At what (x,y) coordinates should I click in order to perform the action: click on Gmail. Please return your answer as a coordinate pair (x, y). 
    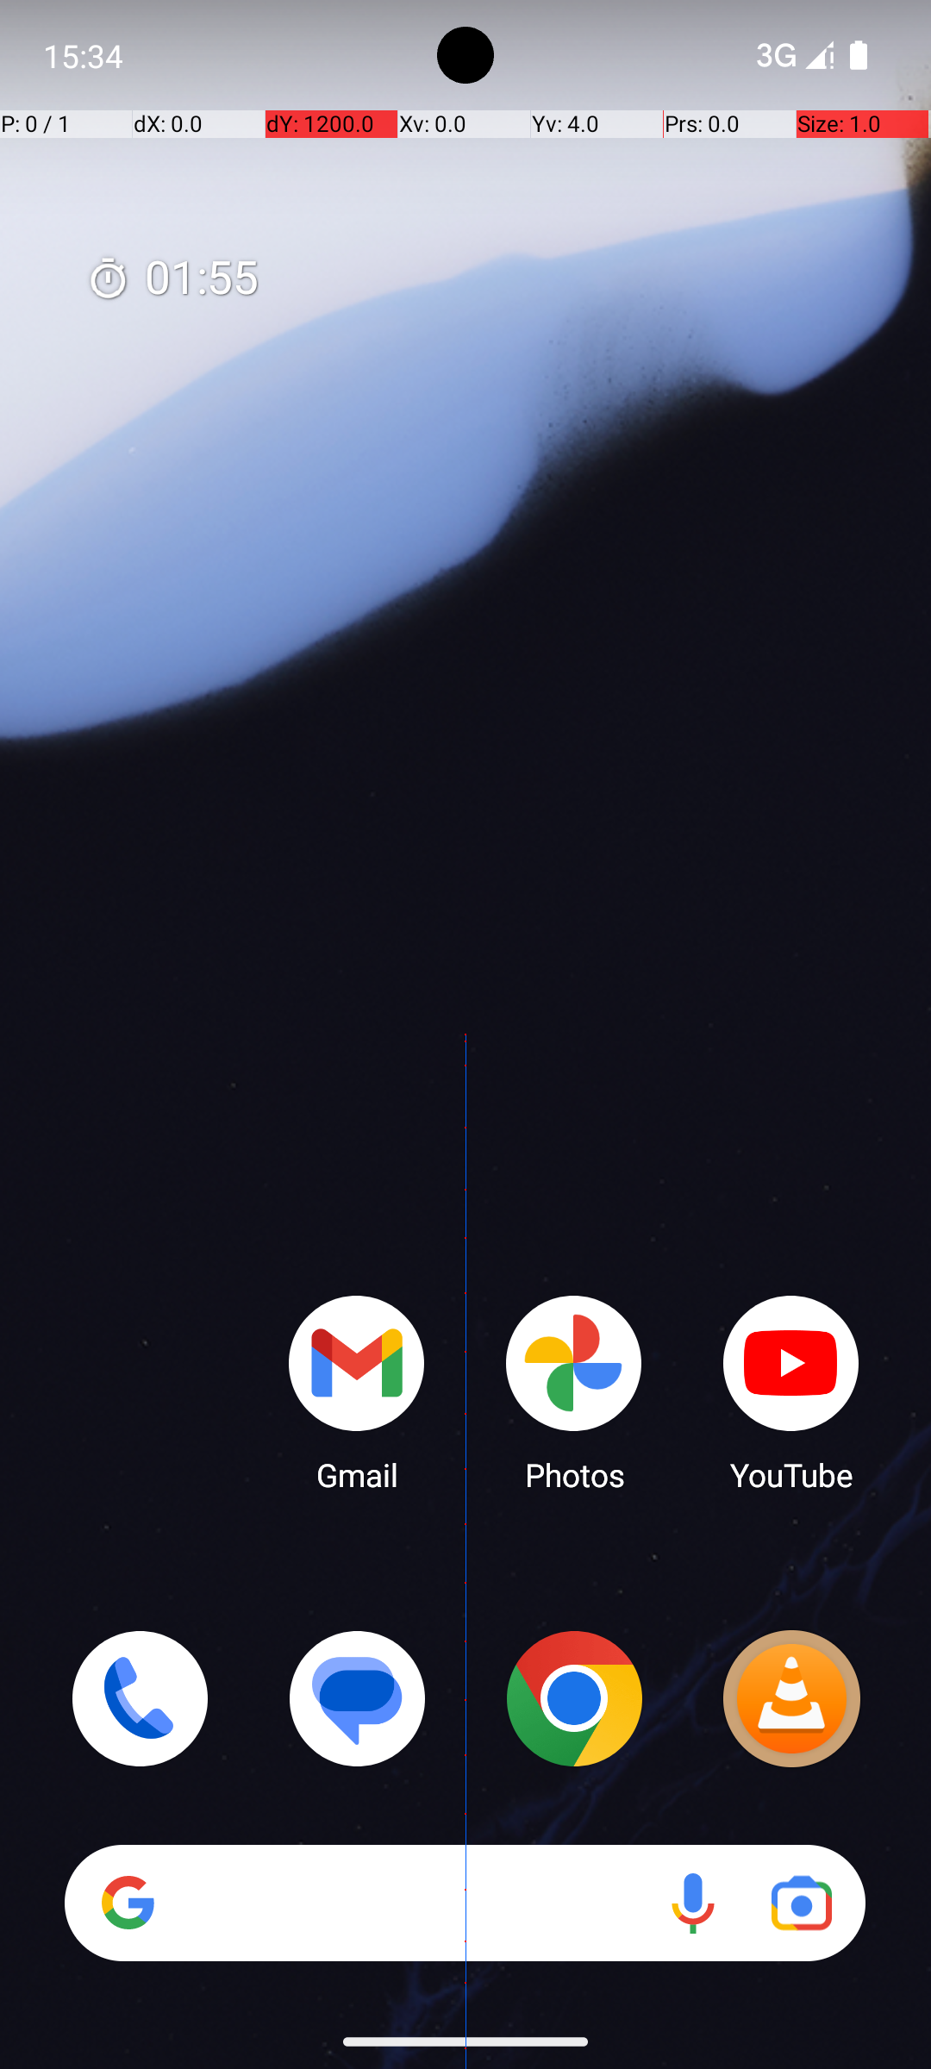
    Looking at the image, I should click on (357, 1392).